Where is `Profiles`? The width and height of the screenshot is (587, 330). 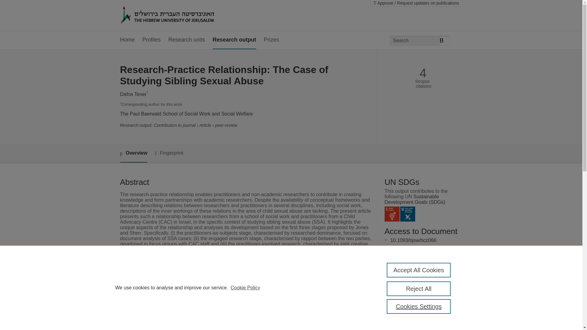
Profiles is located at coordinates (152, 40).